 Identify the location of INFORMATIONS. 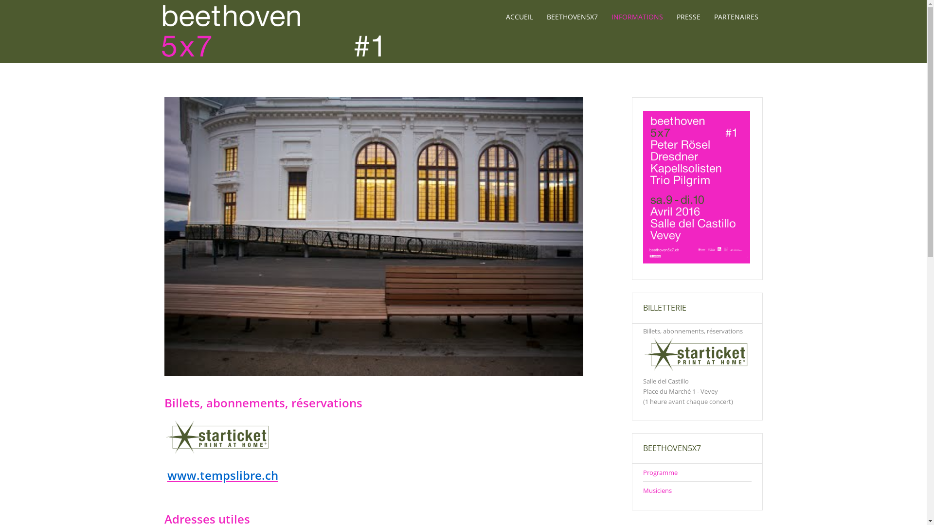
(637, 17).